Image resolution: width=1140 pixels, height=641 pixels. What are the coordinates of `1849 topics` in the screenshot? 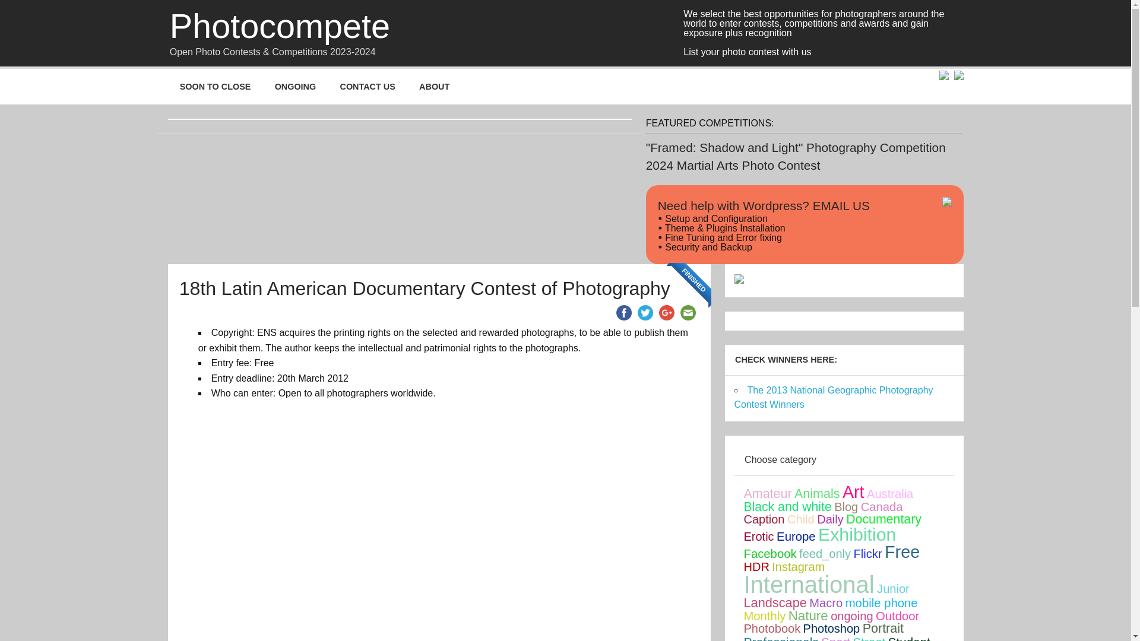 It's located at (853, 491).